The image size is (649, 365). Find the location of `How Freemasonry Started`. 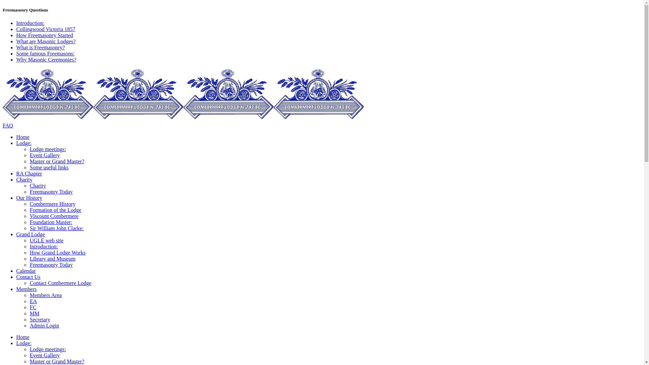

How Freemasonry Started is located at coordinates (45, 35).